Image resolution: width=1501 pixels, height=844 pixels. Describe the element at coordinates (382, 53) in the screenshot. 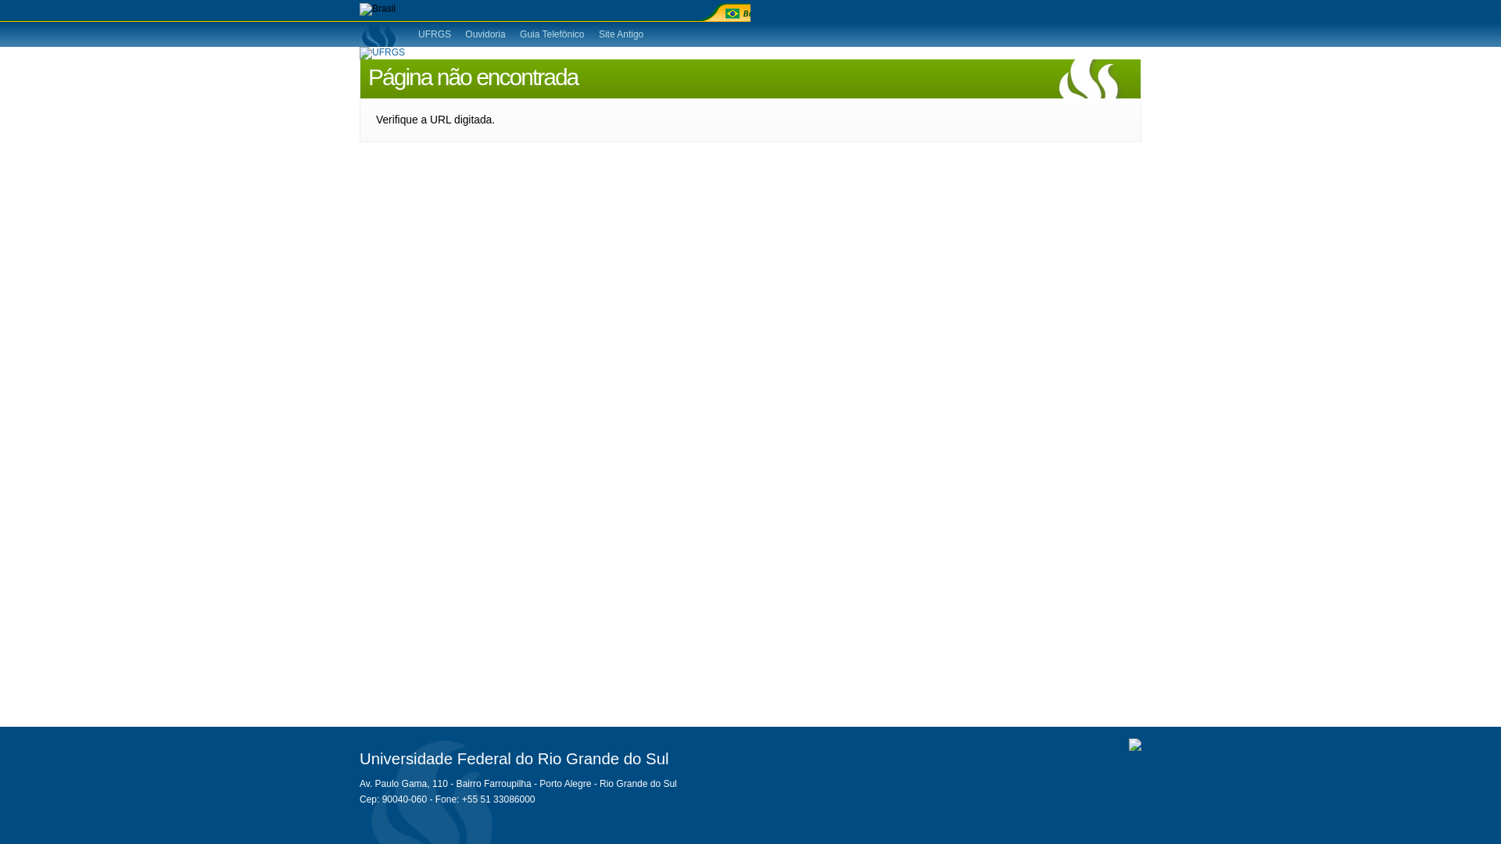

I see `UFRGS` at that location.